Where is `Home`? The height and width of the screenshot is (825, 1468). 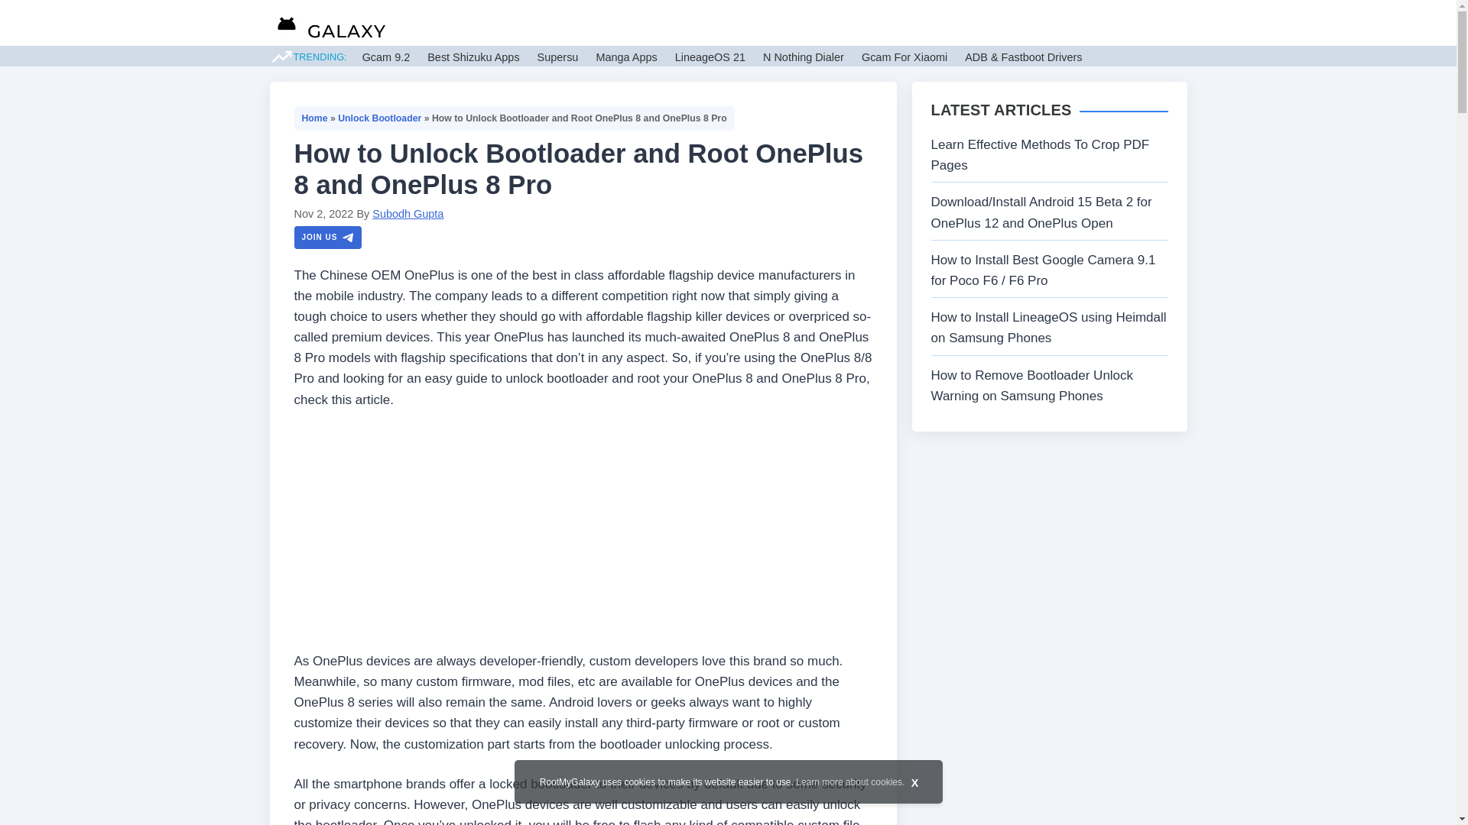
Home is located at coordinates (313, 118).